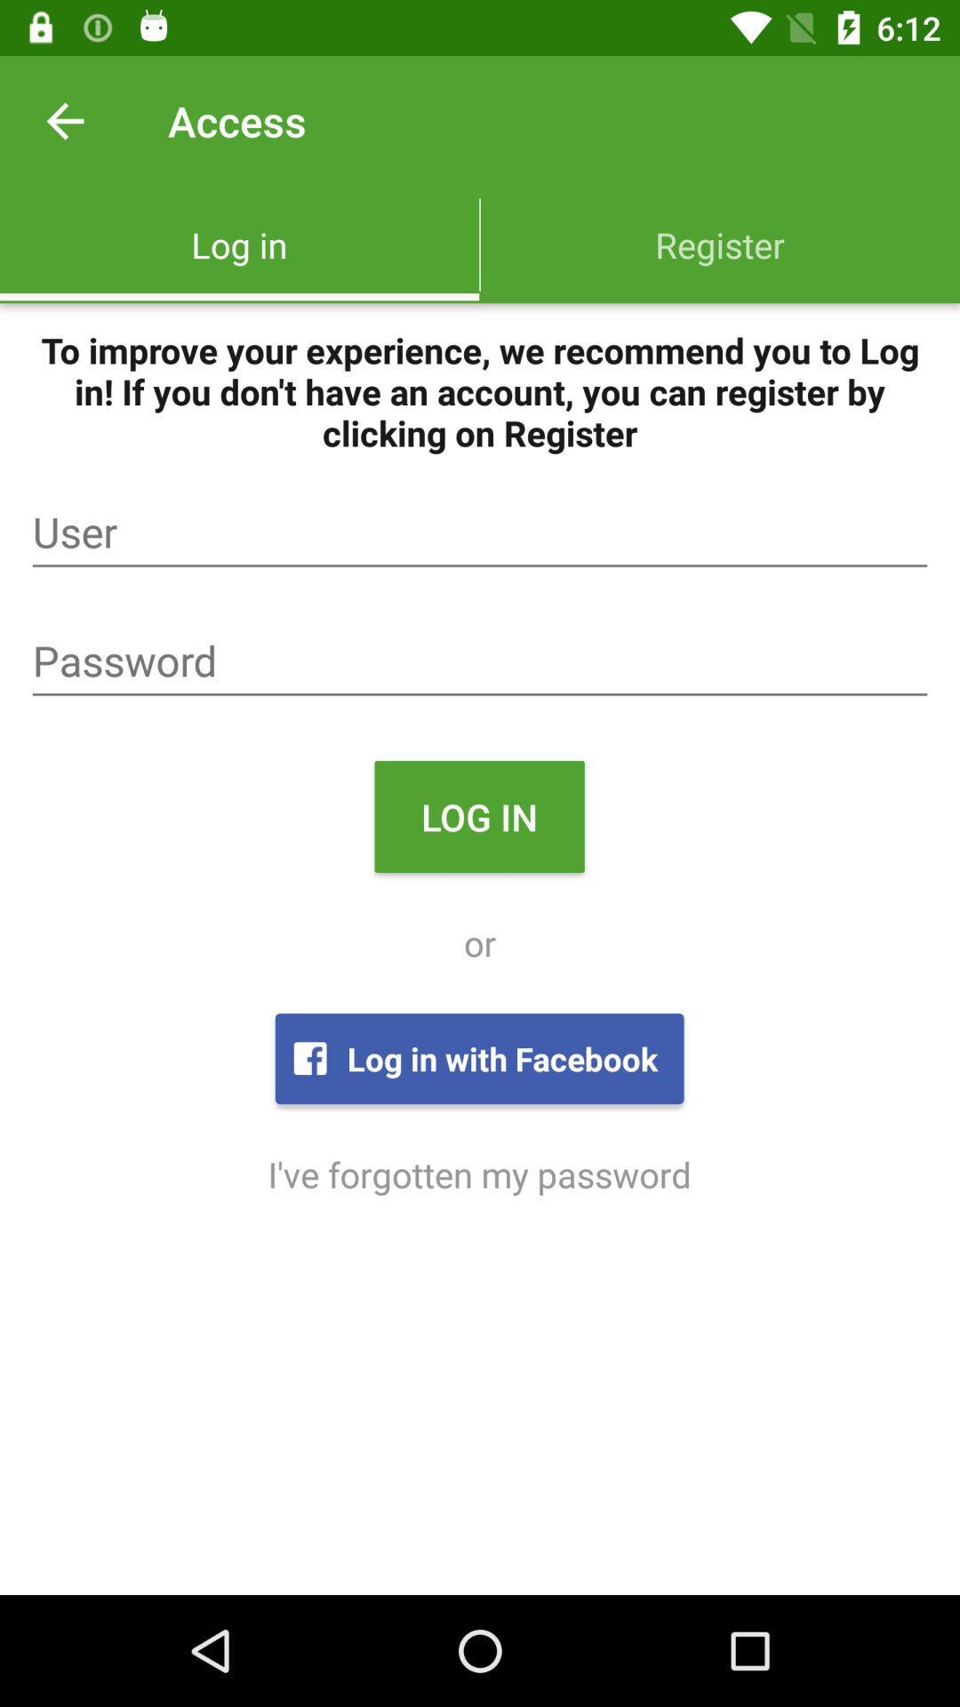 Image resolution: width=960 pixels, height=1707 pixels. I want to click on enter password, so click(480, 661).